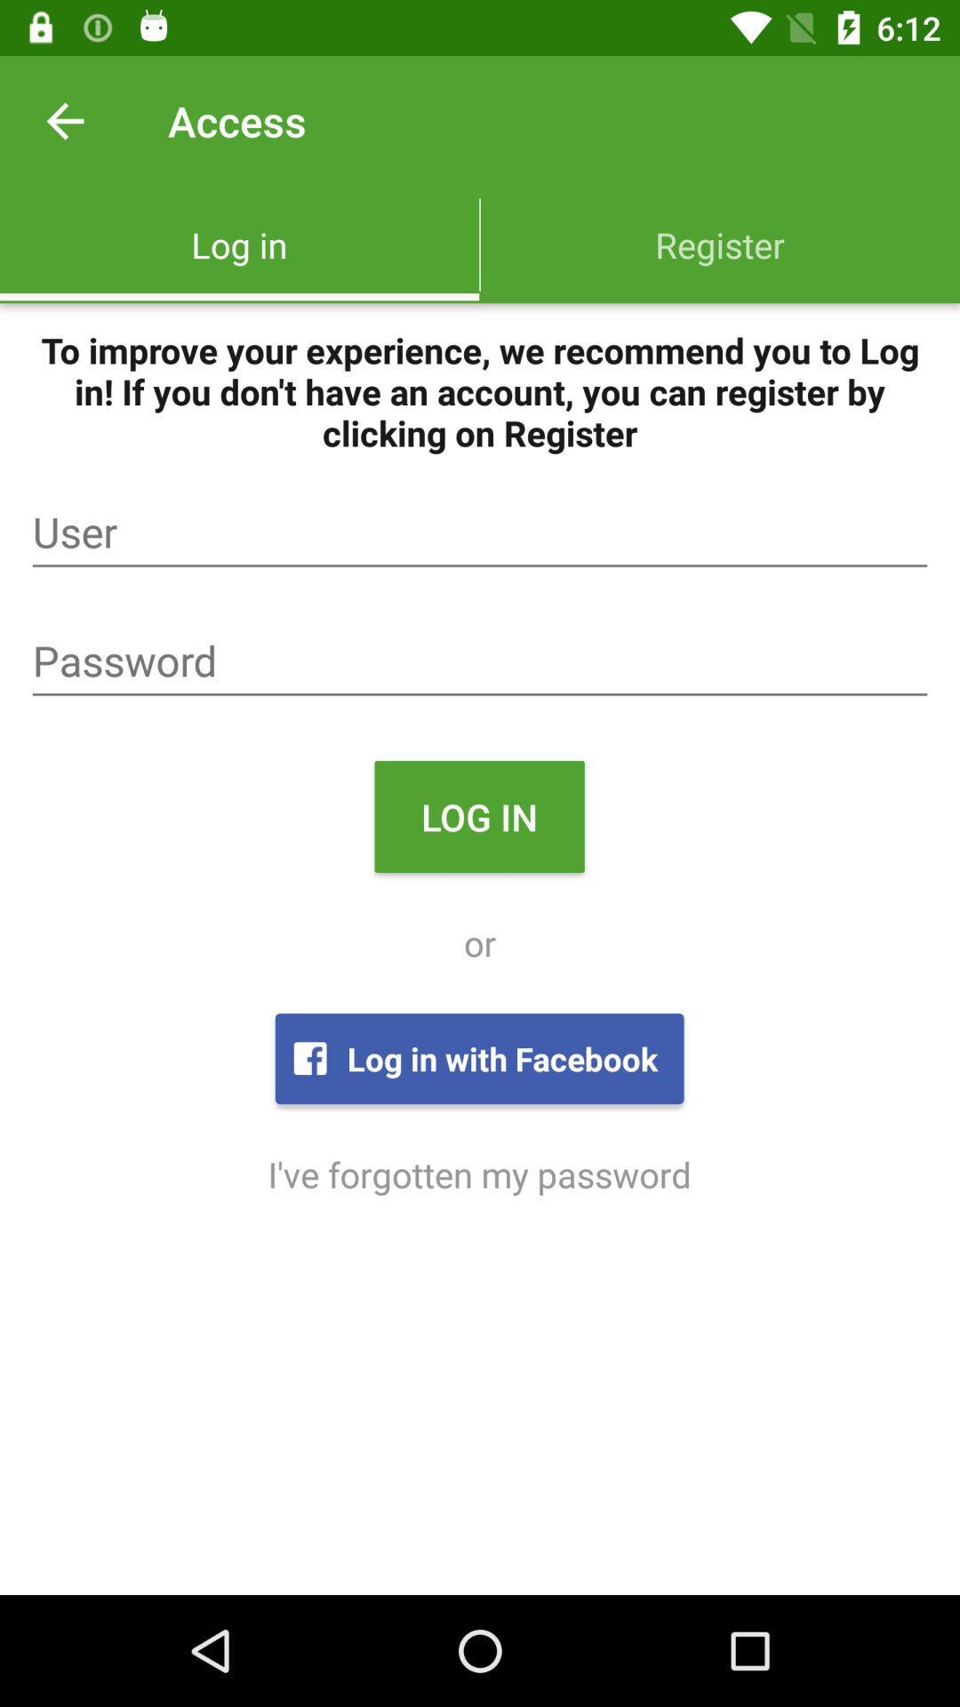 Image resolution: width=960 pixels, height=1707 pixels. I want to click on enter password, so click(480, 661).